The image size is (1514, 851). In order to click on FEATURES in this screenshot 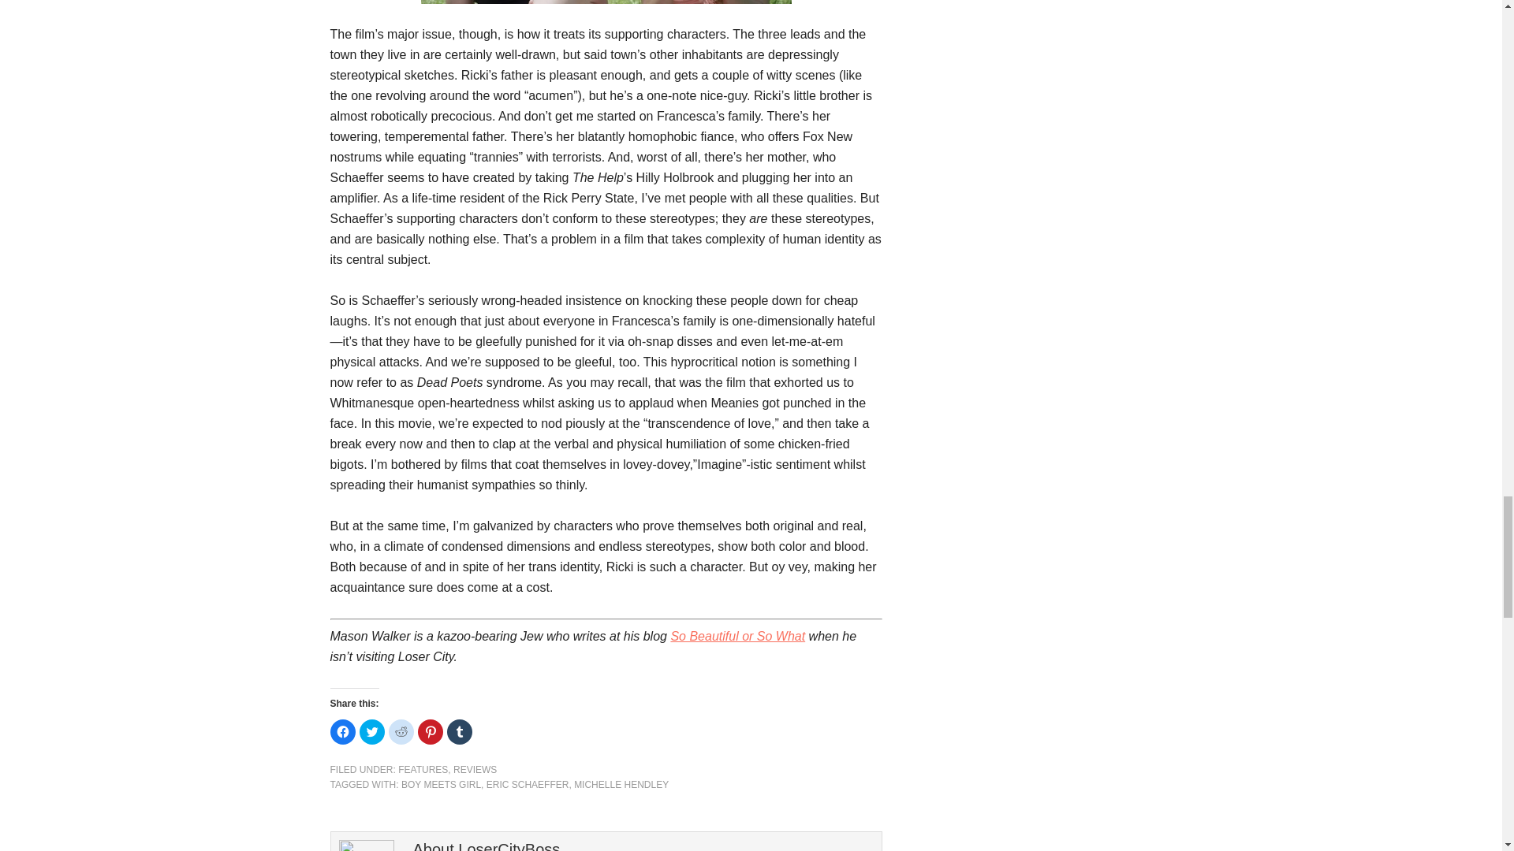, I will do `click(423, 769)`.